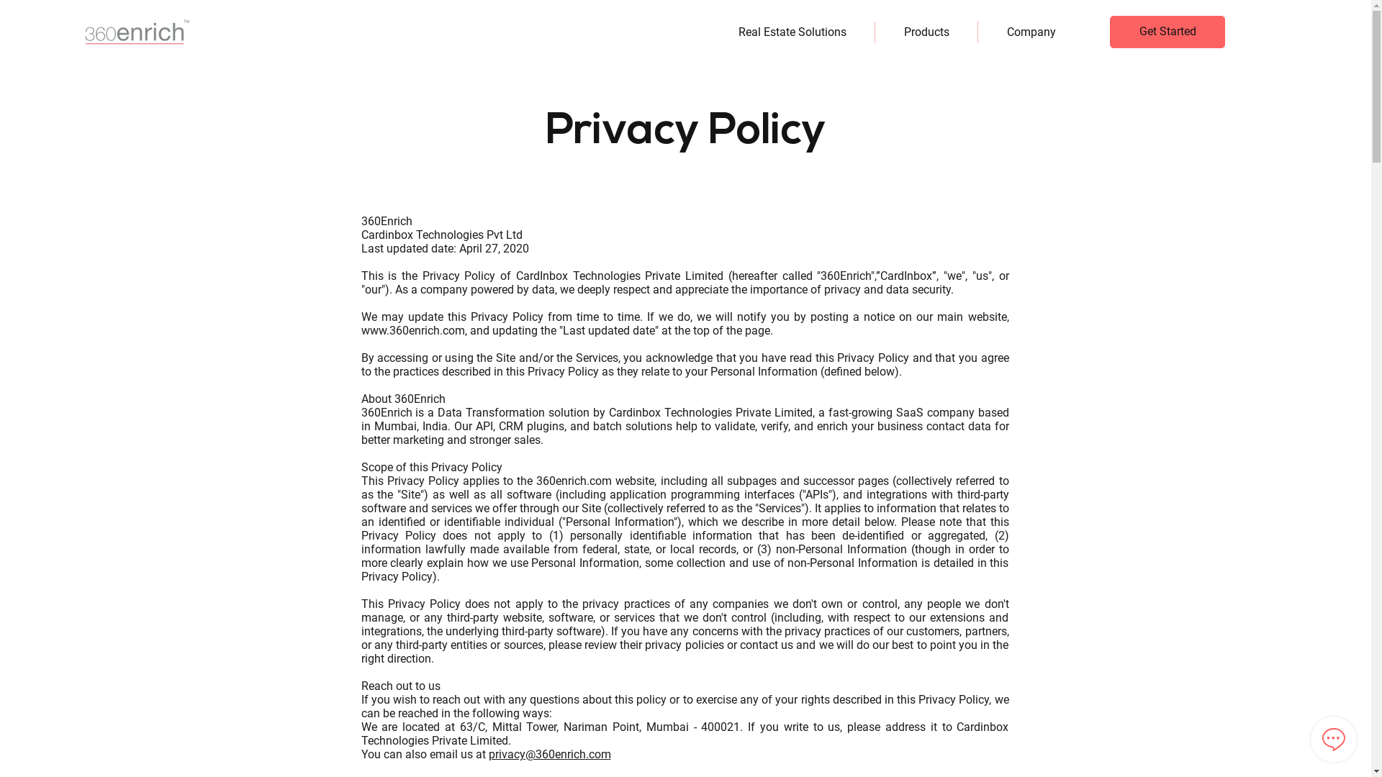  What do you see at coordinates (1168, 32) in the screenshot?
I see `Get Started` at bounding box center [1168, 32].